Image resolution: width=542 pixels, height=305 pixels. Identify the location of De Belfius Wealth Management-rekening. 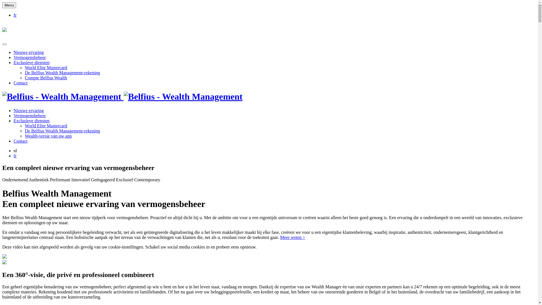
(62, 73).